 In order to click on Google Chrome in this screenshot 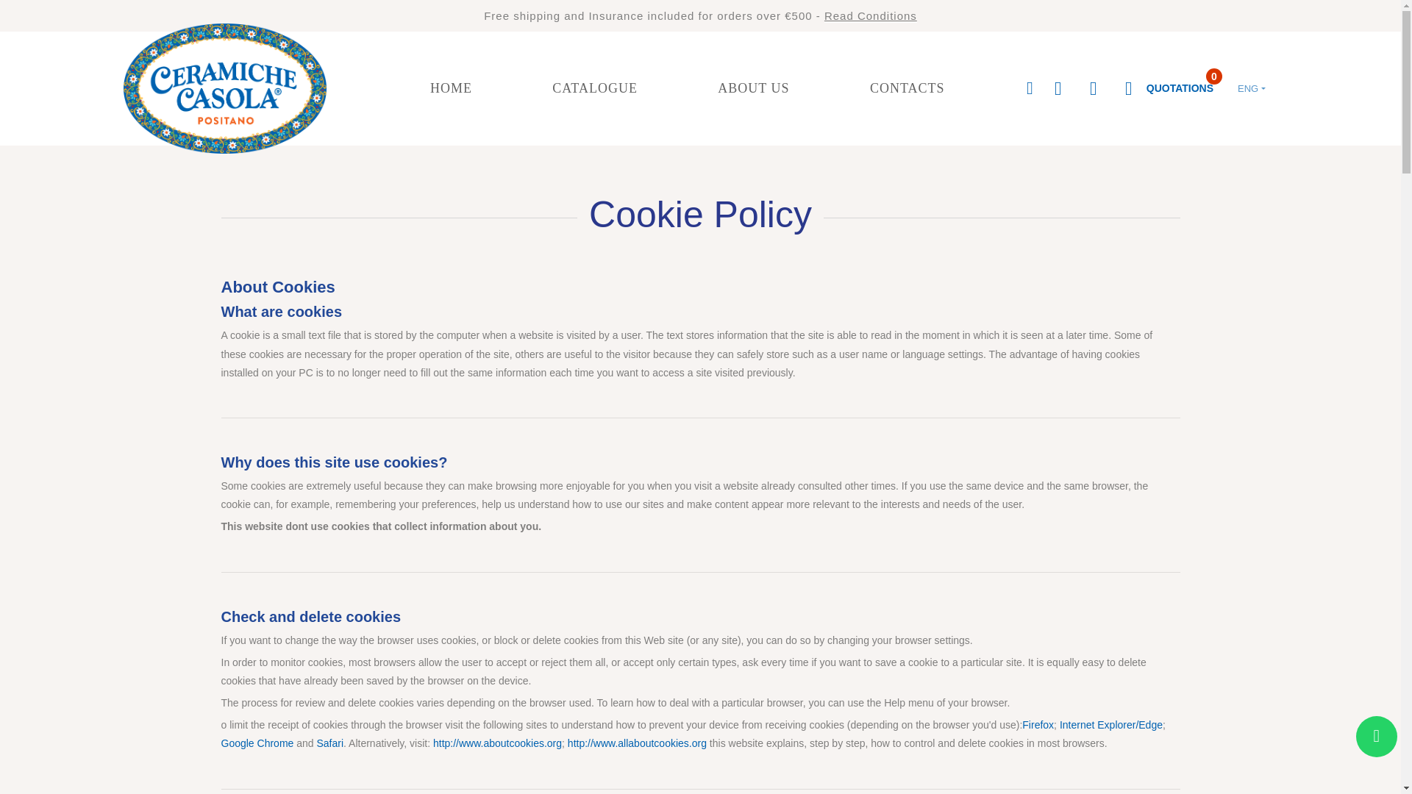, I will do `click(257, 743)`.